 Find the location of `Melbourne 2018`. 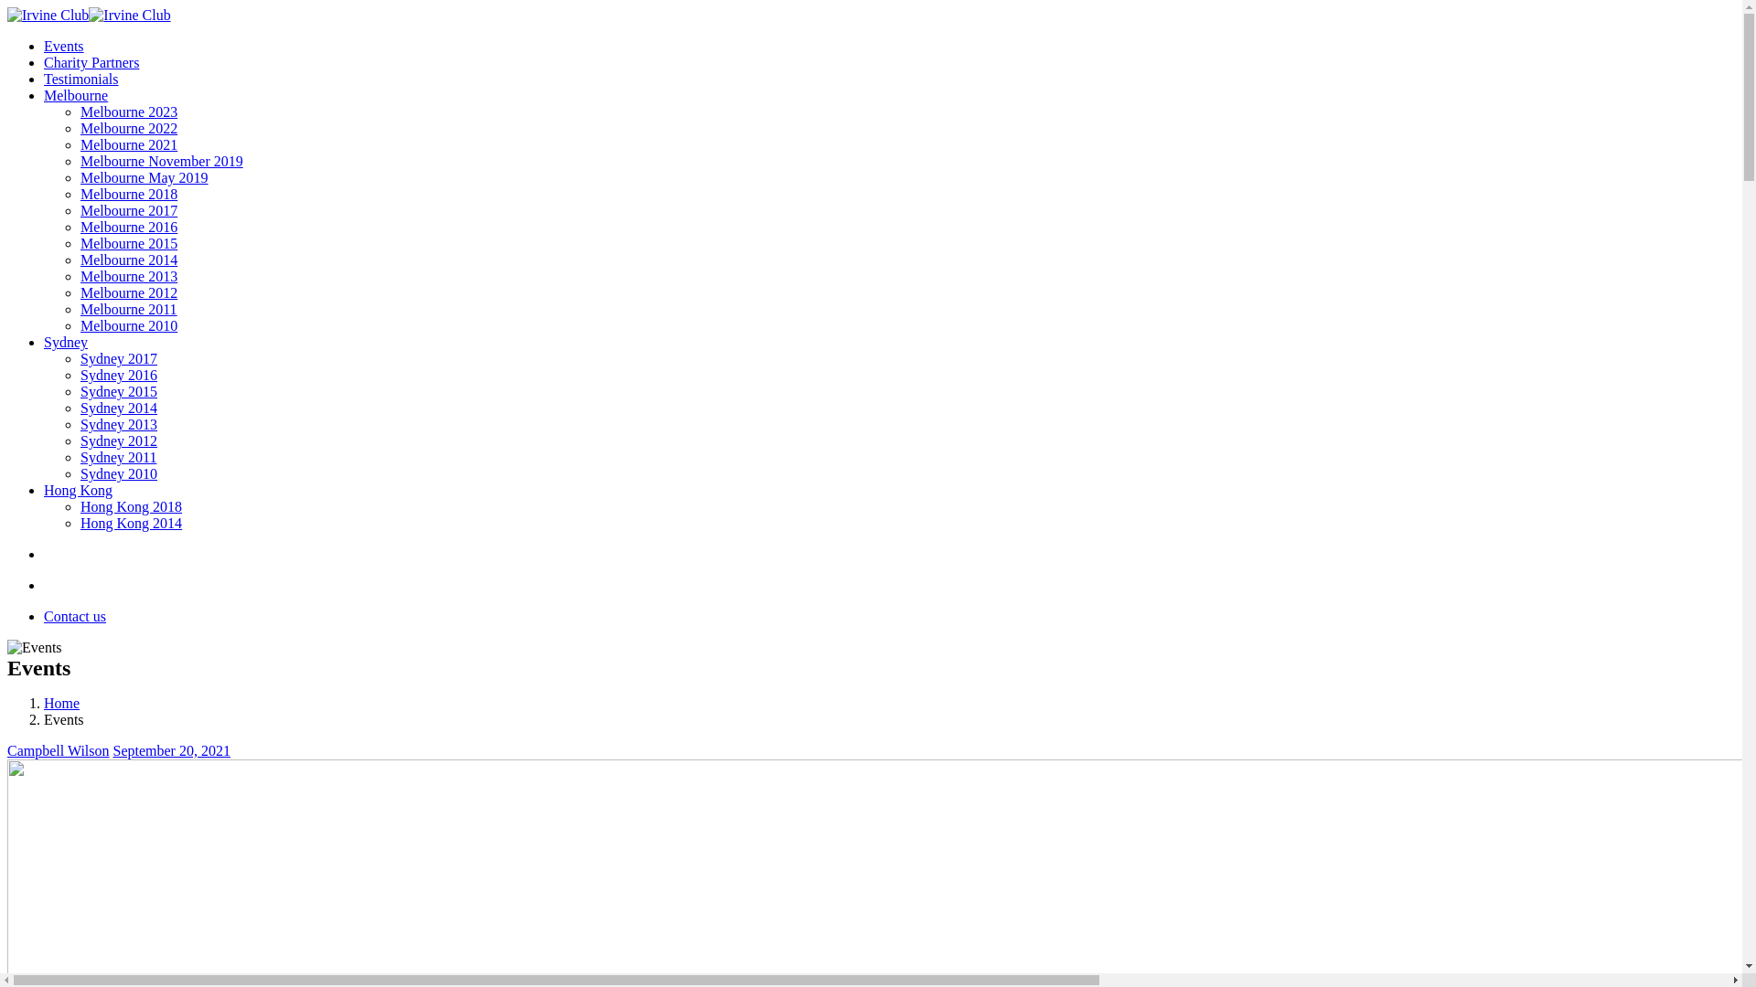

Melbourne 2018 is located at coordinates (129, 194).